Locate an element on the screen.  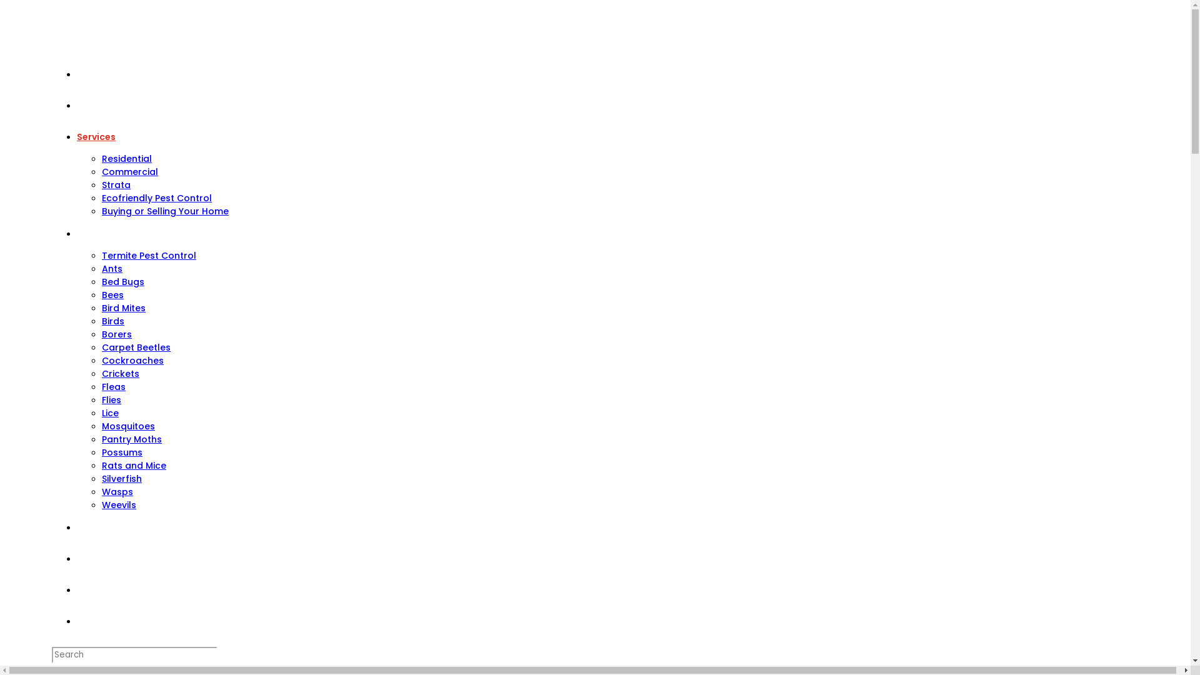
Silverfish is located at coordinates (122, 479).